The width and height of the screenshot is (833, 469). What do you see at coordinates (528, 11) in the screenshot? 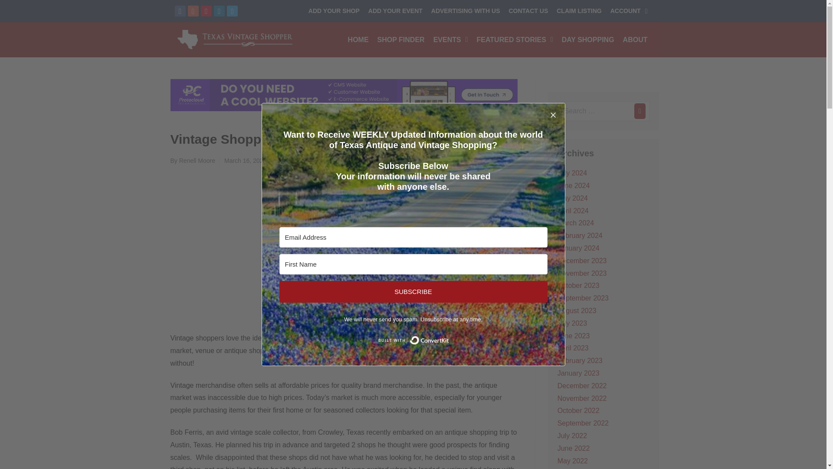
I see `CONTACT US` at bounding box center [528, 11].